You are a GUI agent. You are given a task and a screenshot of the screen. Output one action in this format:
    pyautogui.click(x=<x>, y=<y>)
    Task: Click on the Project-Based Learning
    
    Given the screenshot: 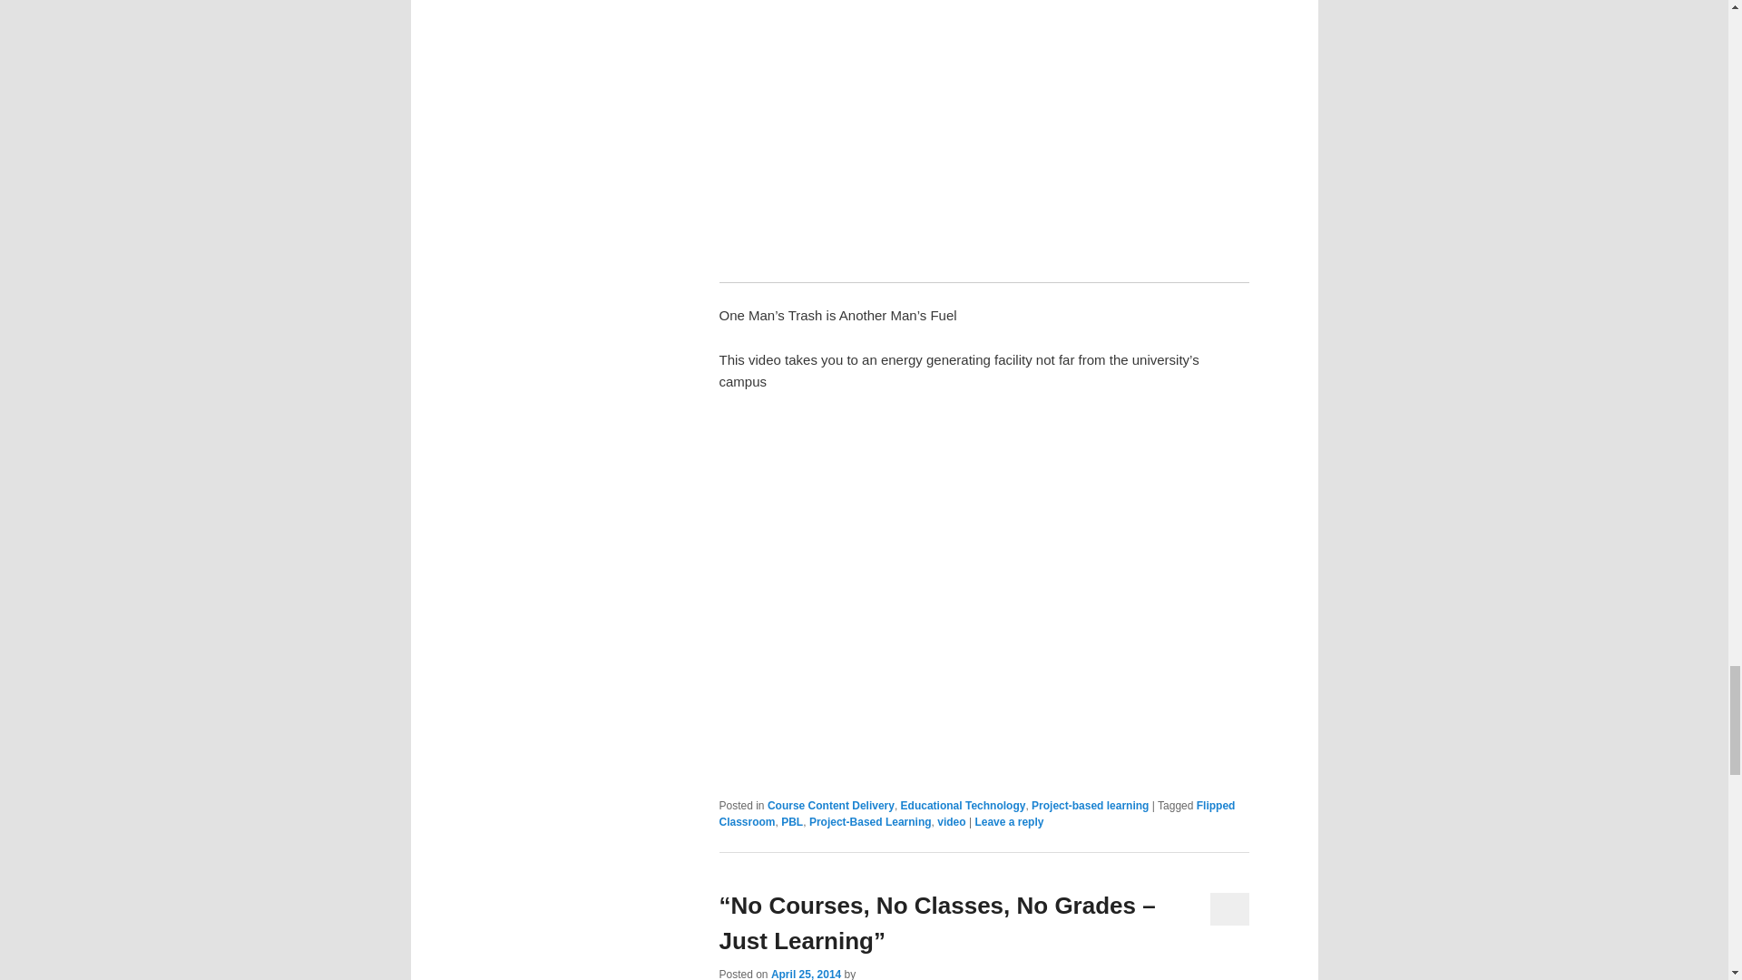 What is the action you would take?
    pyautogui.click(x=871, y=821)
    